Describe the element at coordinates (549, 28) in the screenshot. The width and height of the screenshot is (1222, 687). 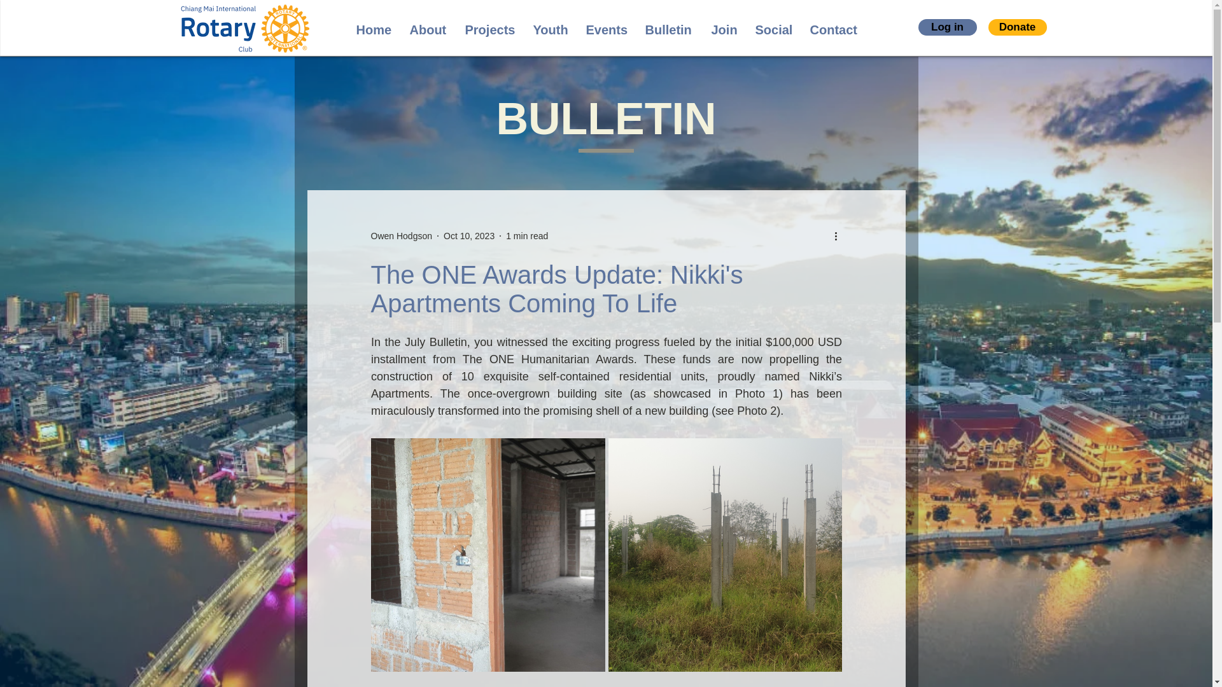
I see `Youth` at that location.